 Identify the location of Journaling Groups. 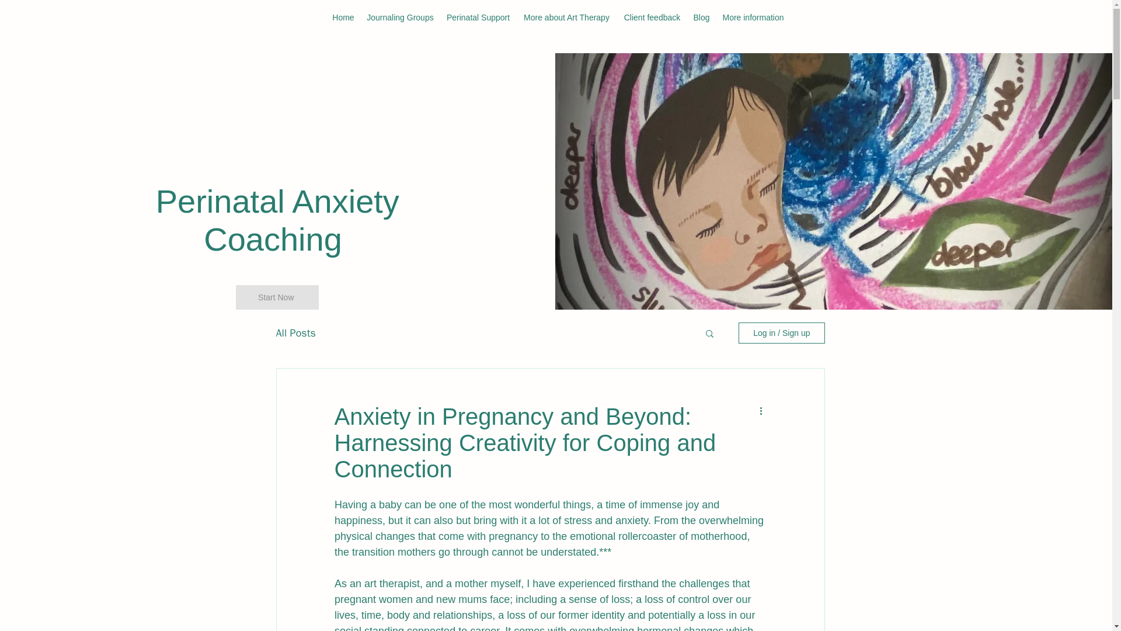
(400, 18).